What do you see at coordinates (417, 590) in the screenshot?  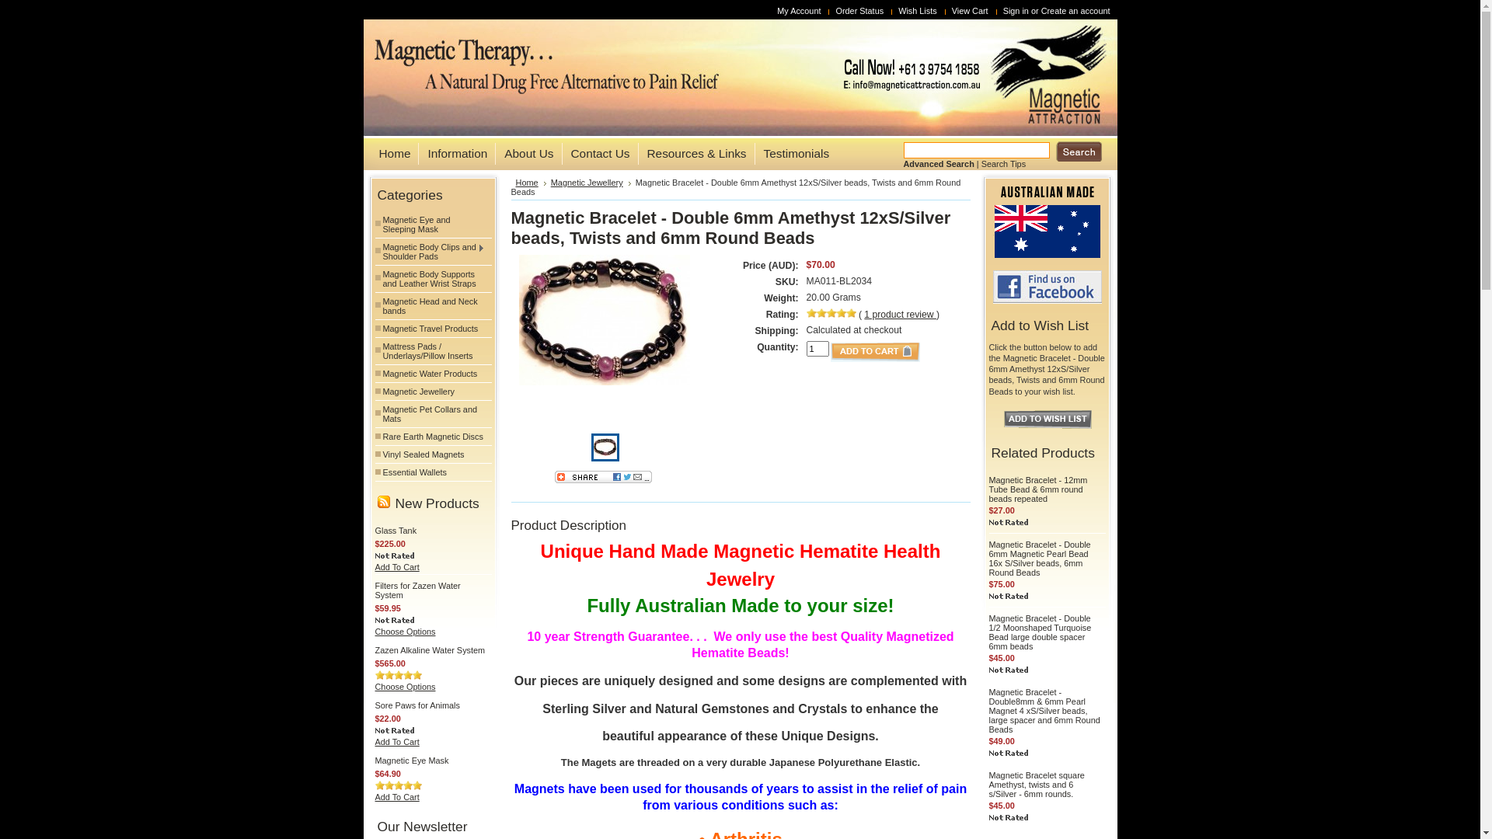 I see `Filters for Zazen Water System` at bounding box center [417, 590].